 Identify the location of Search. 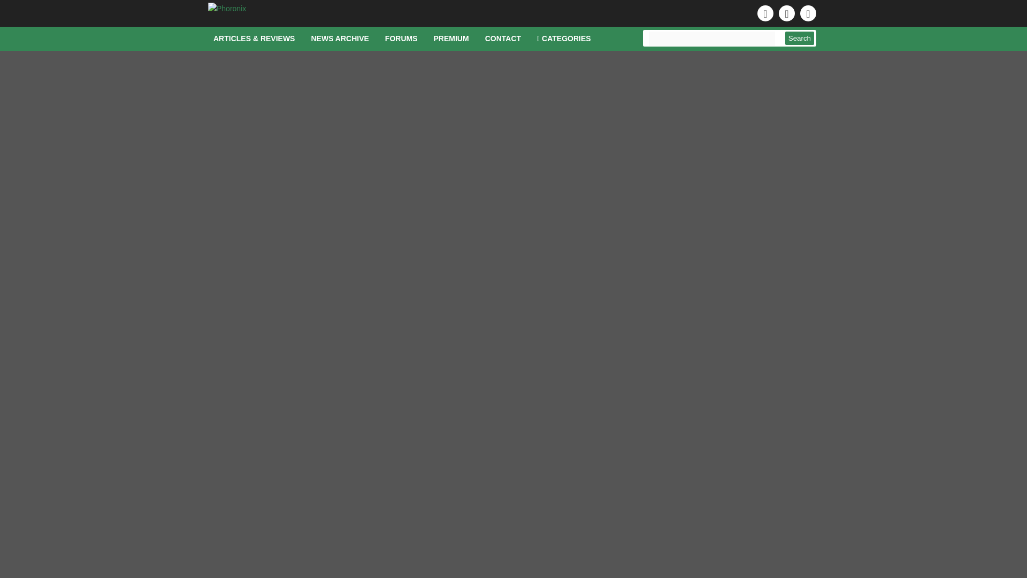
(800, 39).